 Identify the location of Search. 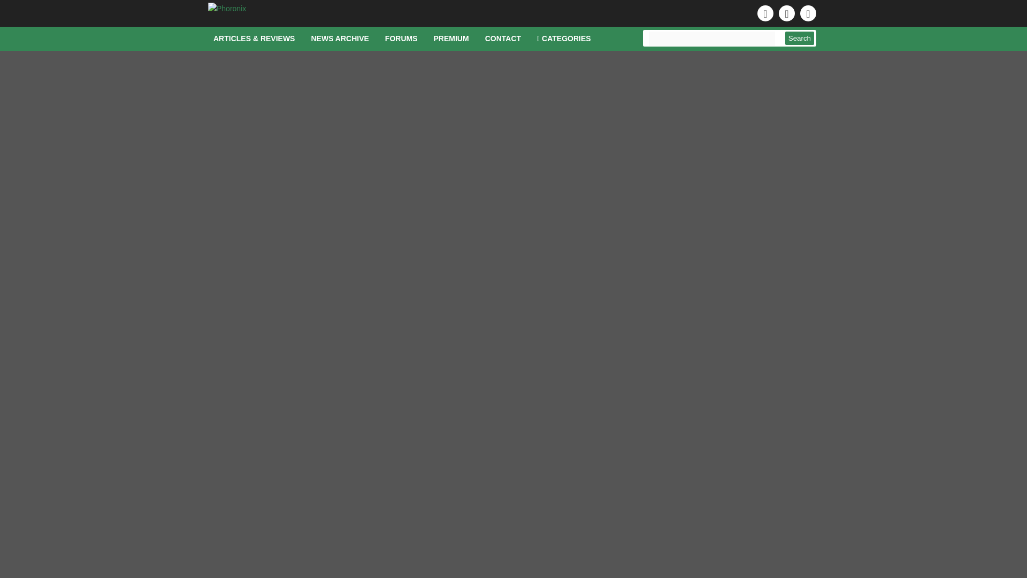
(800, 39).